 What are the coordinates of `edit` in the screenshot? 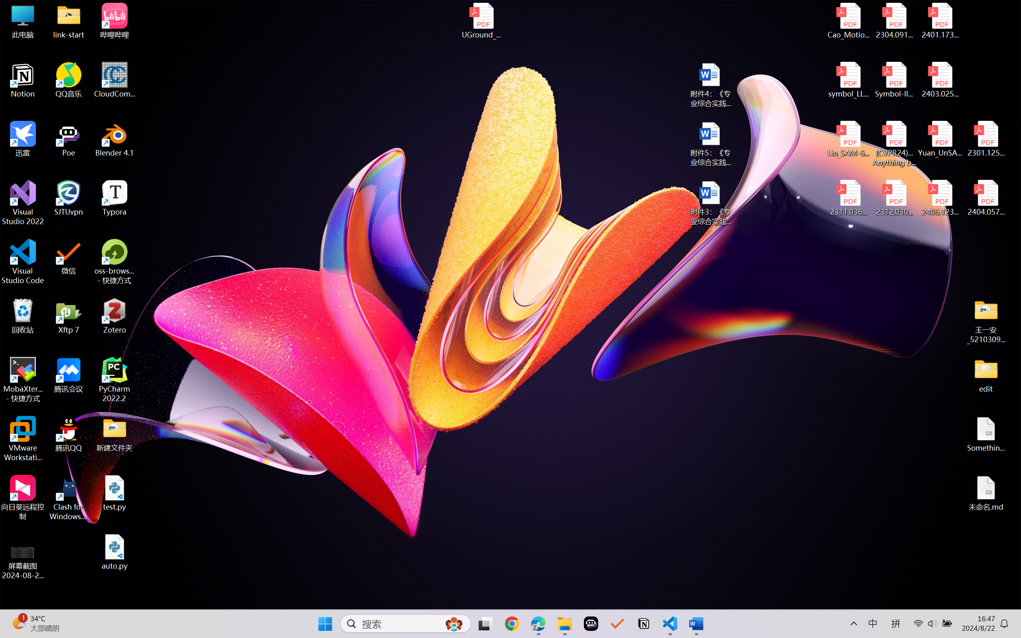 It's located at (986, 375).